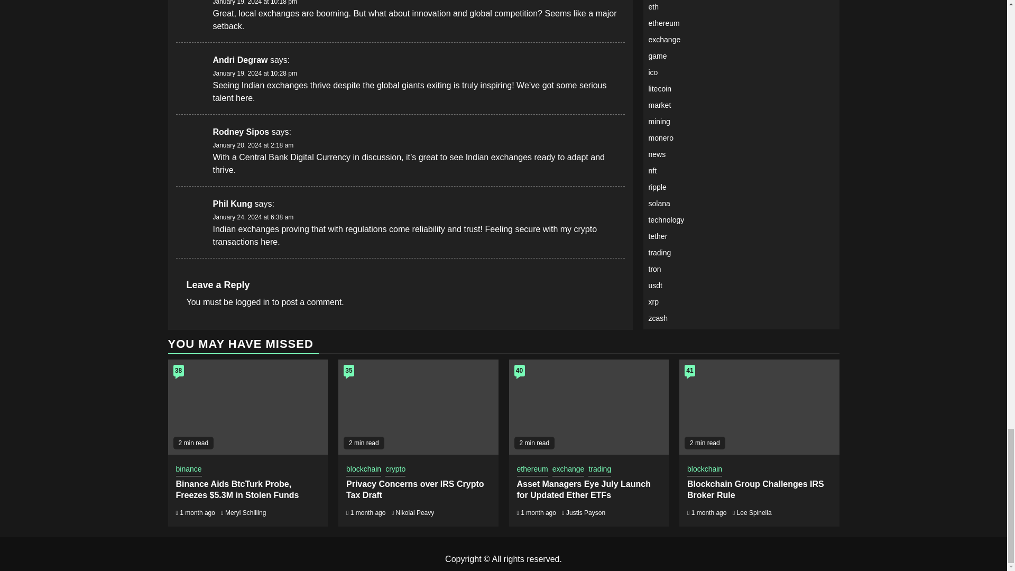 The image size is (1015, 571). What do you see at coordinates (253, 145) in the screenshot?
I see `January 20, 2024 at 2:18 am` at bounding box center [253, 145].